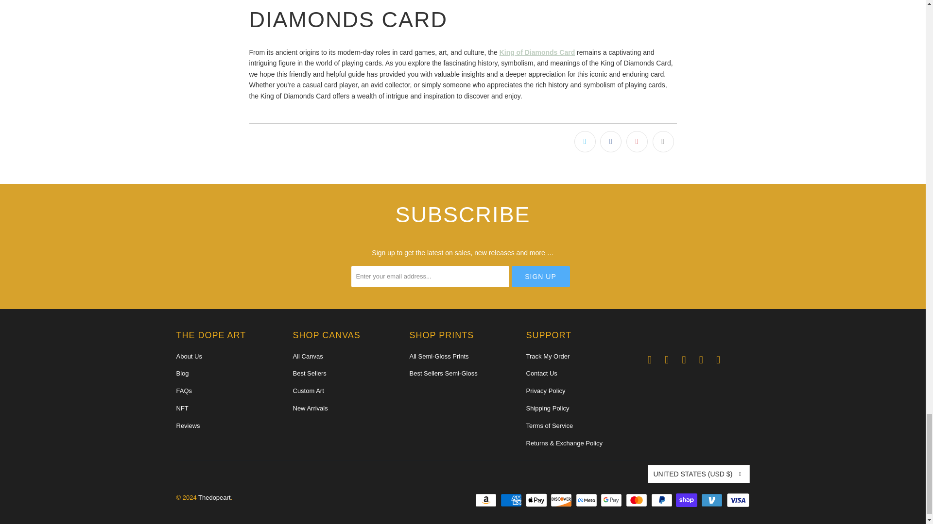  I want to click on Apple Pay, so click(537, 500).